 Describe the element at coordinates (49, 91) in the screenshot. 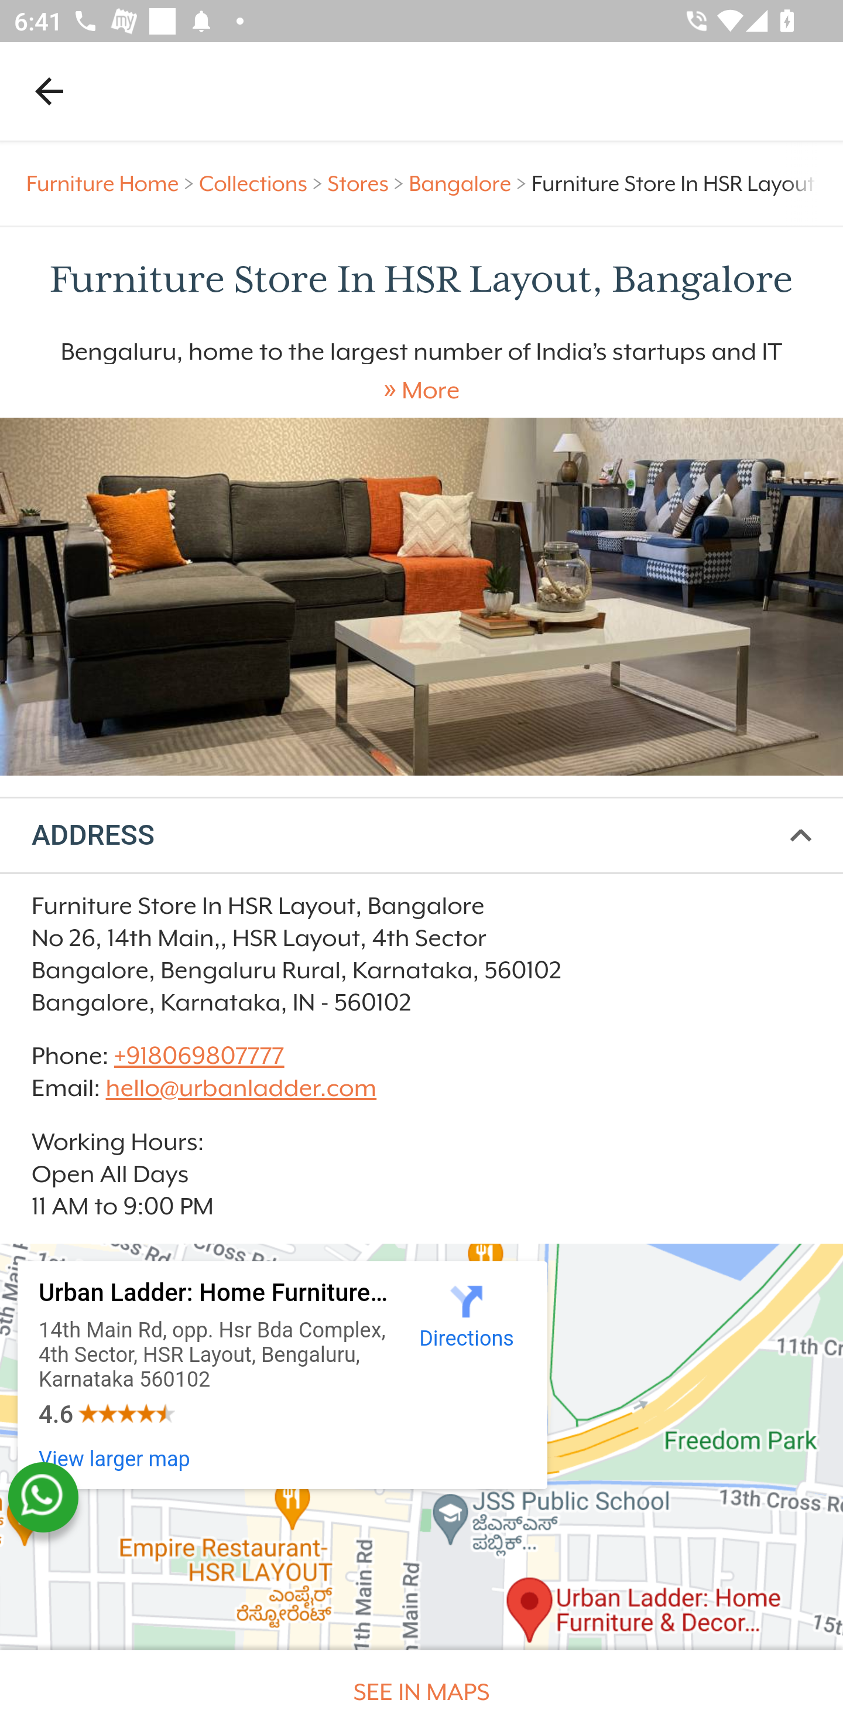

I see `Navigate up` at that location.